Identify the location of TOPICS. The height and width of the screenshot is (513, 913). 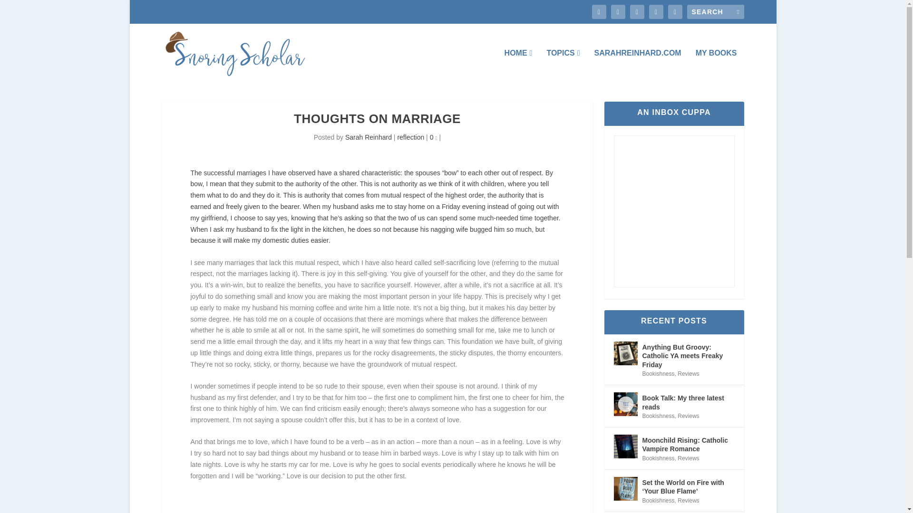
(563, 66).